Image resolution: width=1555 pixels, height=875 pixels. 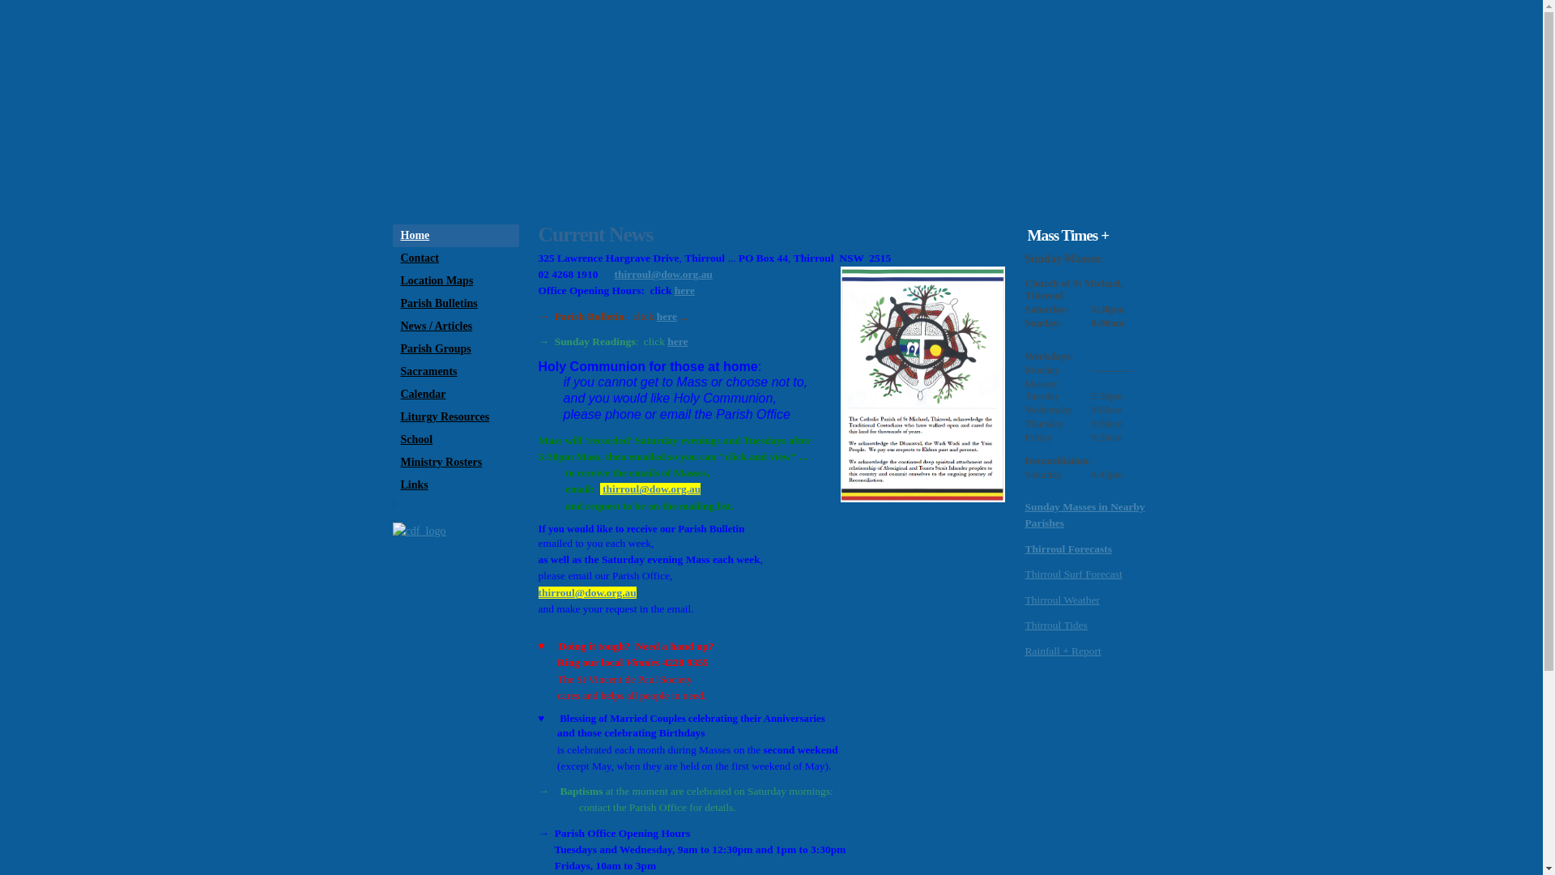 I want to click on Home, so click(x=455, y=236).